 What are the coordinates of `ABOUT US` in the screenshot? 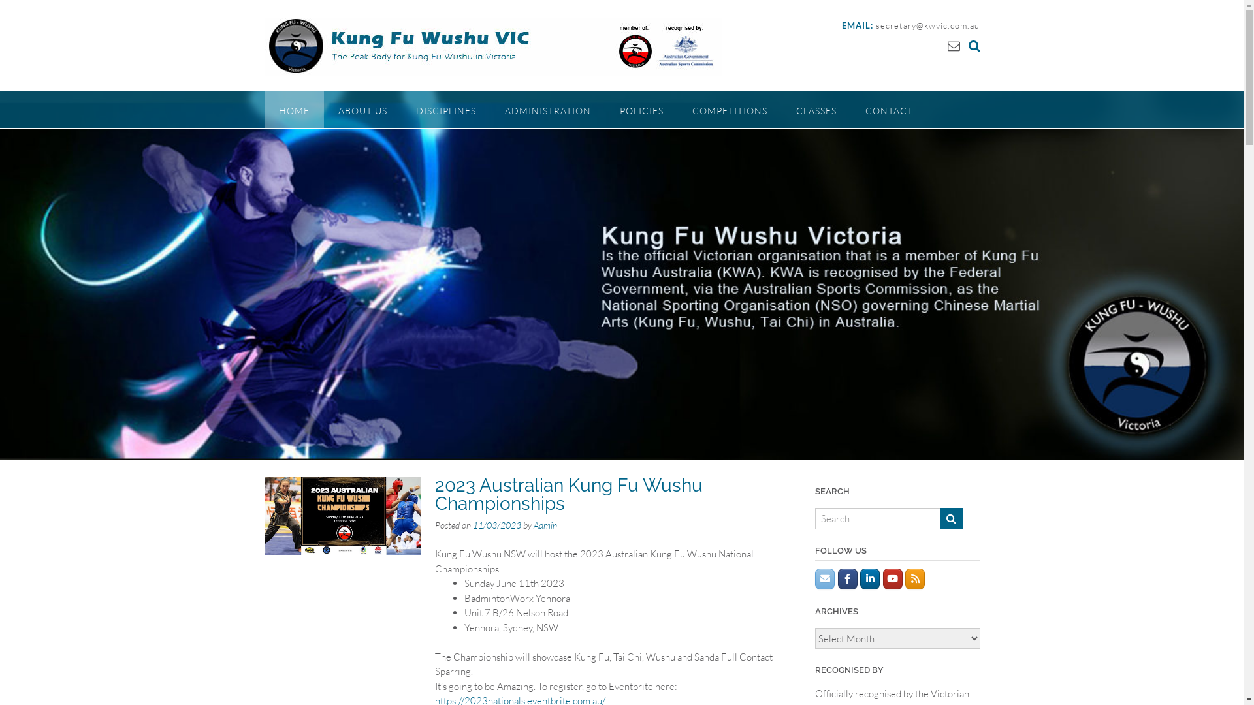 It's located at (363, 110).